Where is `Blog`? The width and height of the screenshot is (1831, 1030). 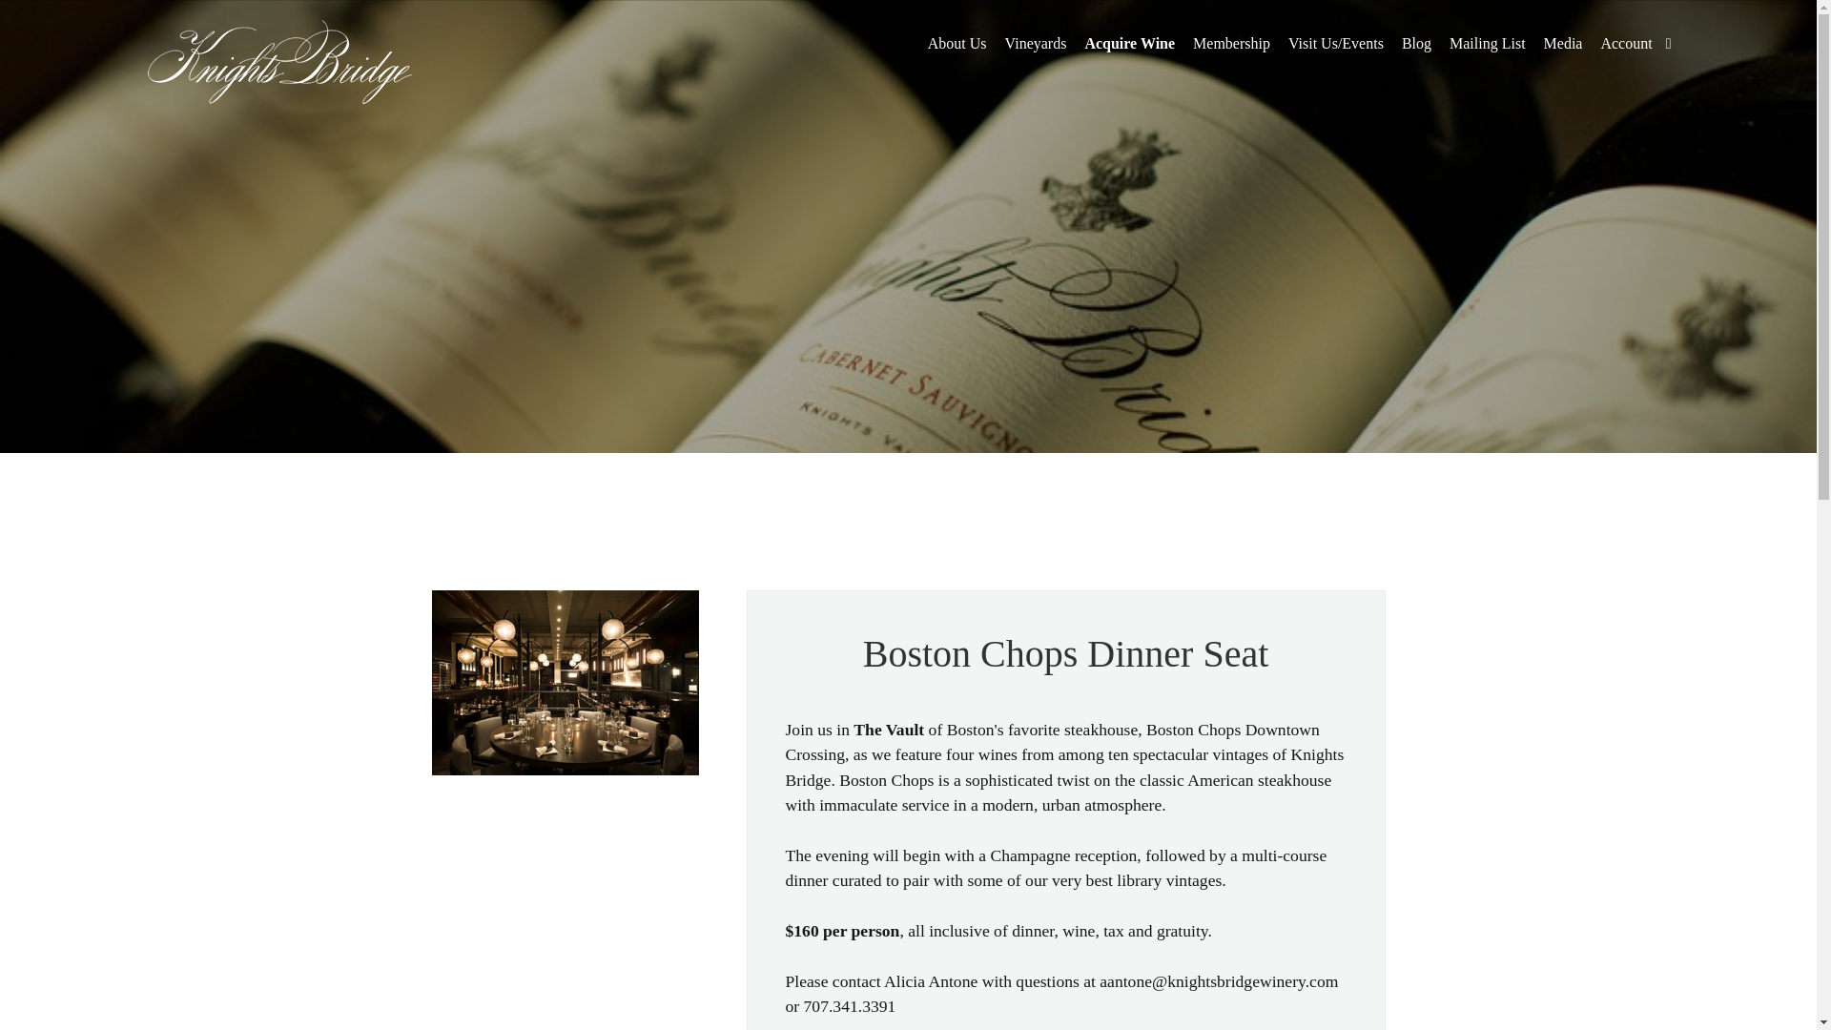 Blog is located at coordinates (1417, 44).